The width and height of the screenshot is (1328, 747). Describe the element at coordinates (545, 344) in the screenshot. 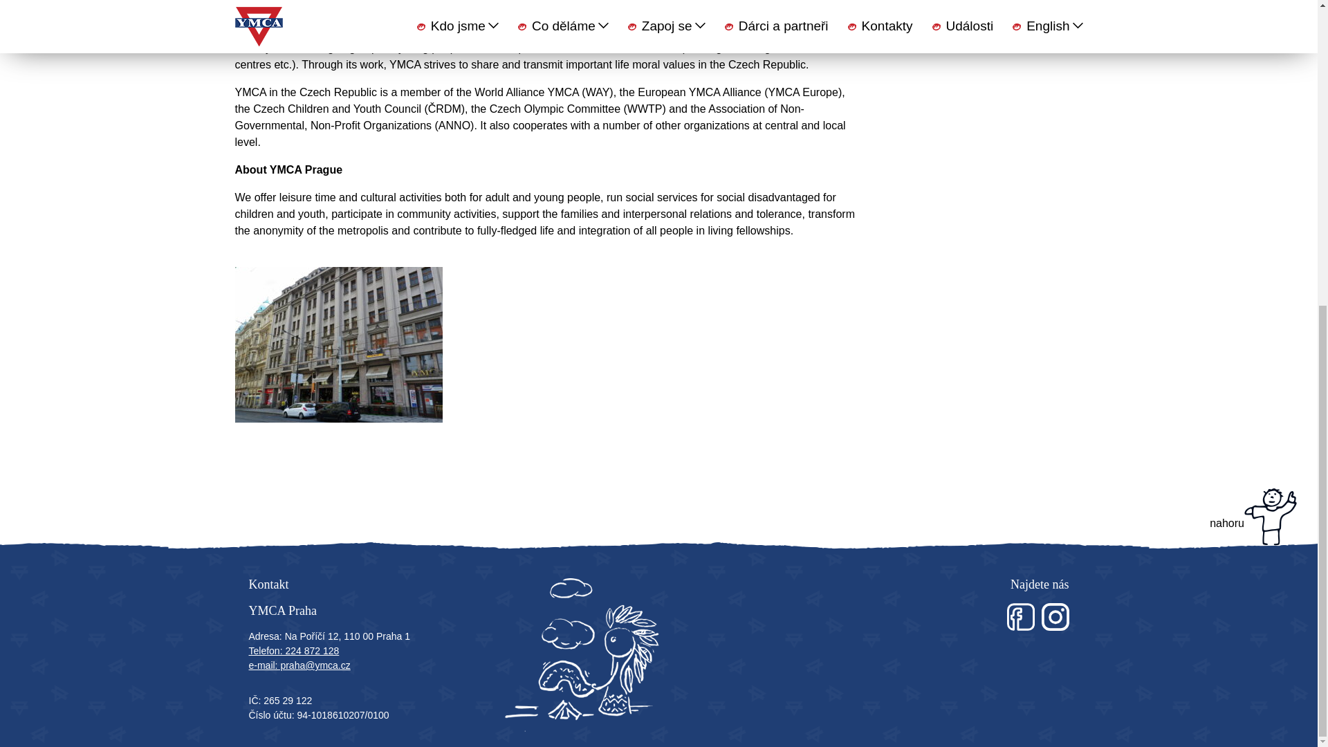

I see `About-YMCA-Prague` at that location.